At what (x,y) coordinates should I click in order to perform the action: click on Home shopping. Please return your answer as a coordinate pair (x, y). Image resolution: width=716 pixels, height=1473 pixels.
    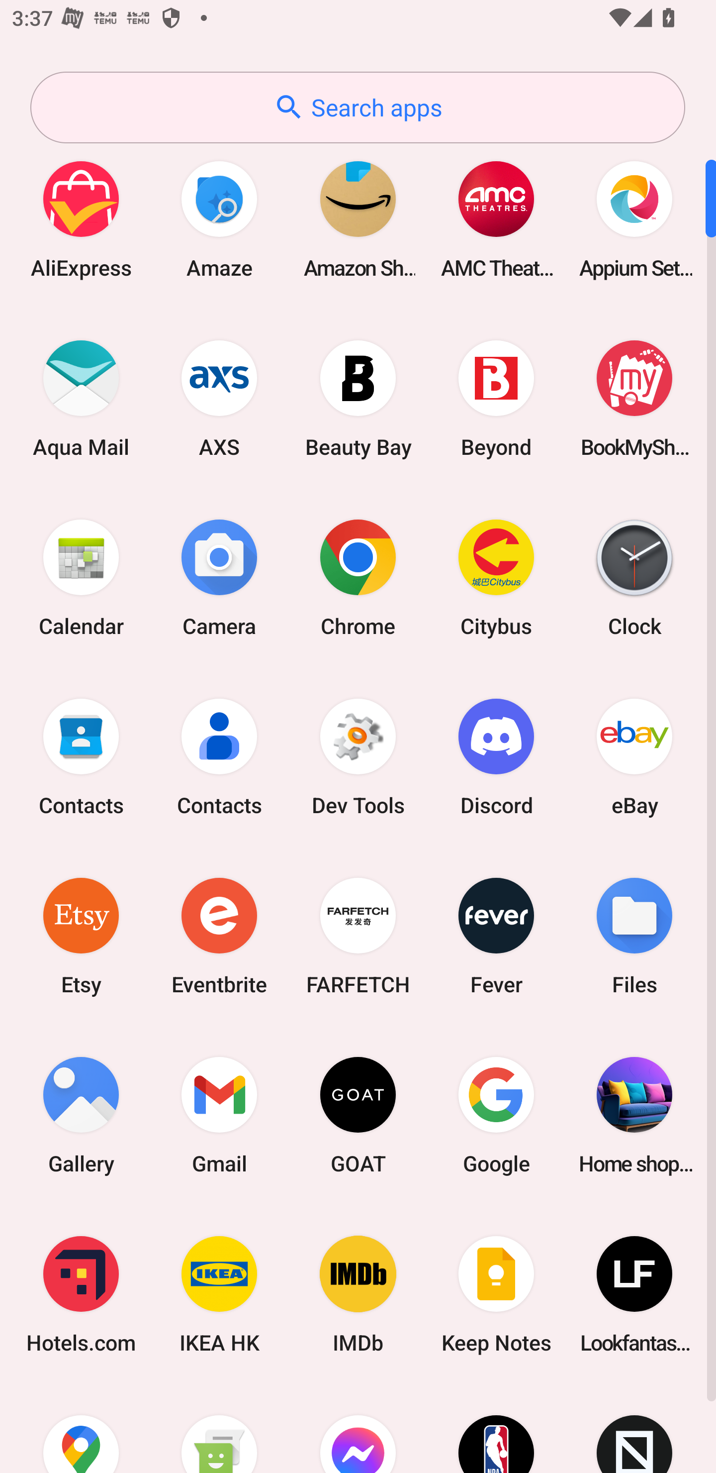
    Looking at the image, I should click on (634, 1115).